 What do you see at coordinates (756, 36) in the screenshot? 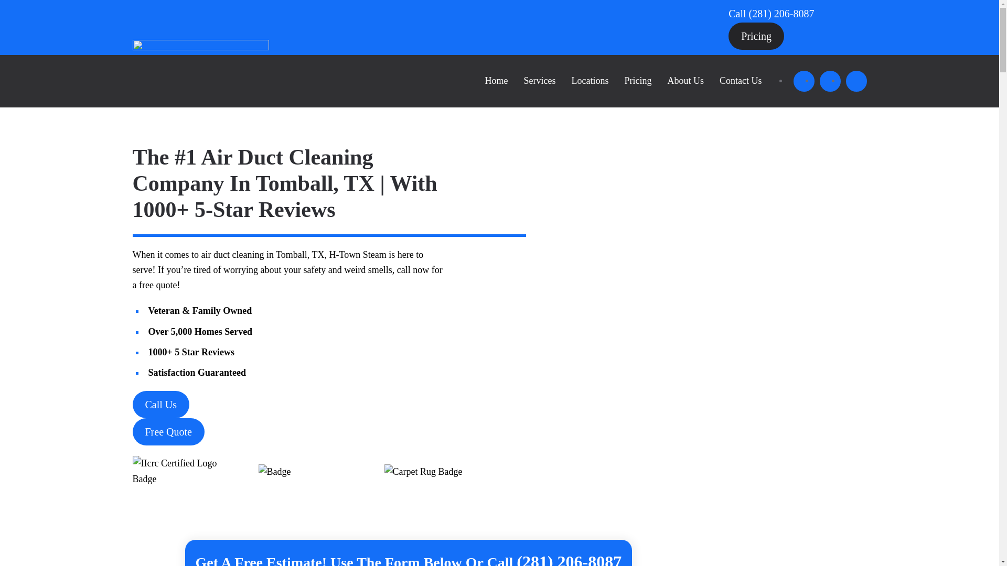
I see `Pricing` at bounding box center [756, 36].